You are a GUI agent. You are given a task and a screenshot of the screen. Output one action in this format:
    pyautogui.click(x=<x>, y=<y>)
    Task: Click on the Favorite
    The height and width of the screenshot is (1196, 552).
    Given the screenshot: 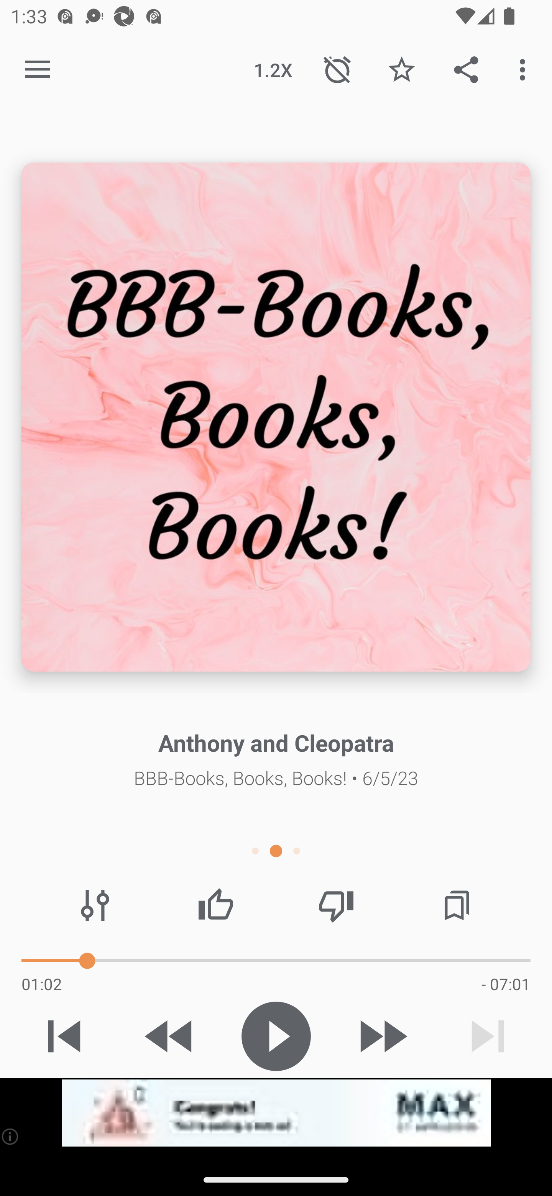 What is the action you would take?
    pyautogui.click(x=401, y=69)
    